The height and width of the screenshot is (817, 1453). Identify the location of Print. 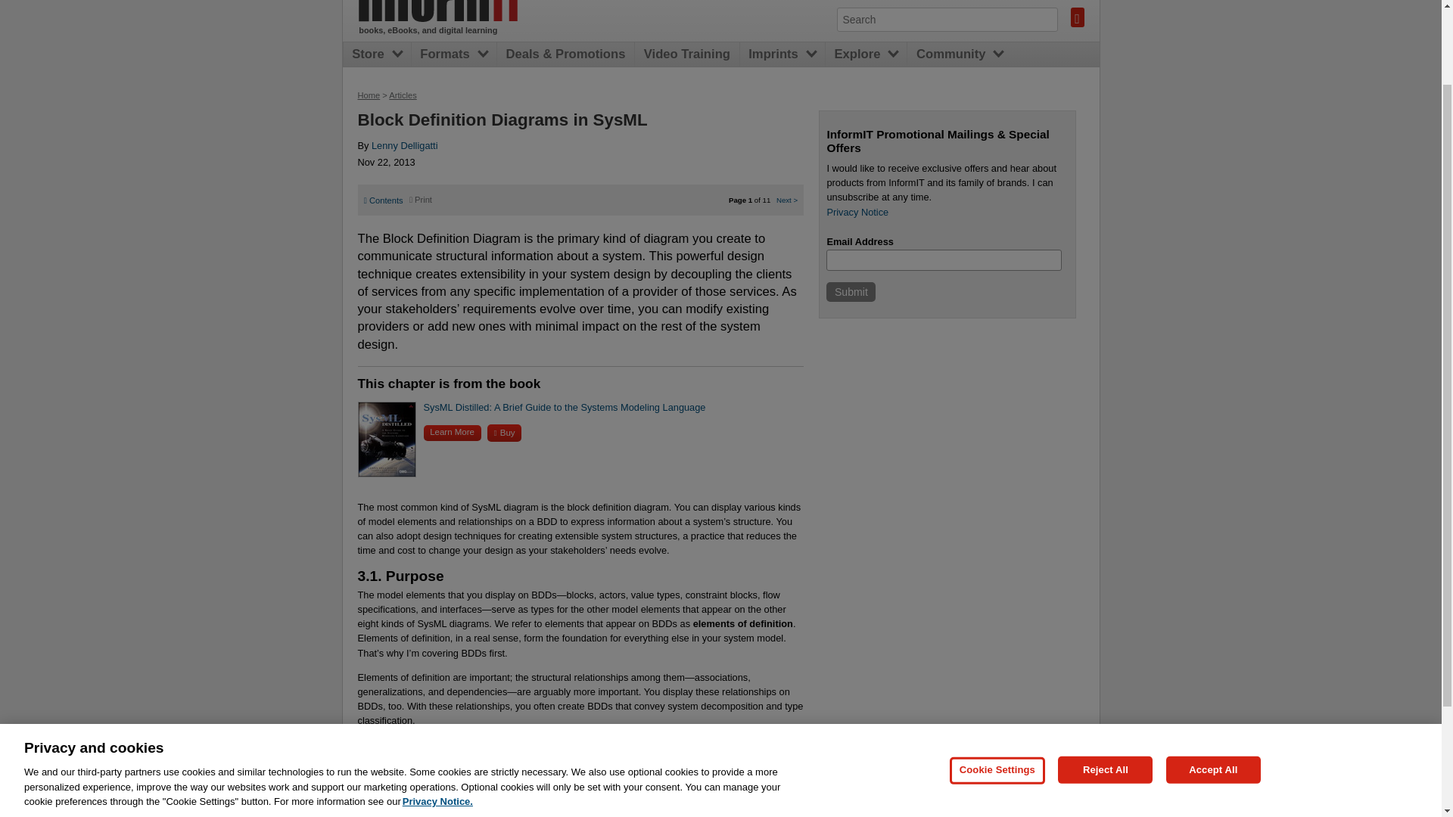
(421, 200).